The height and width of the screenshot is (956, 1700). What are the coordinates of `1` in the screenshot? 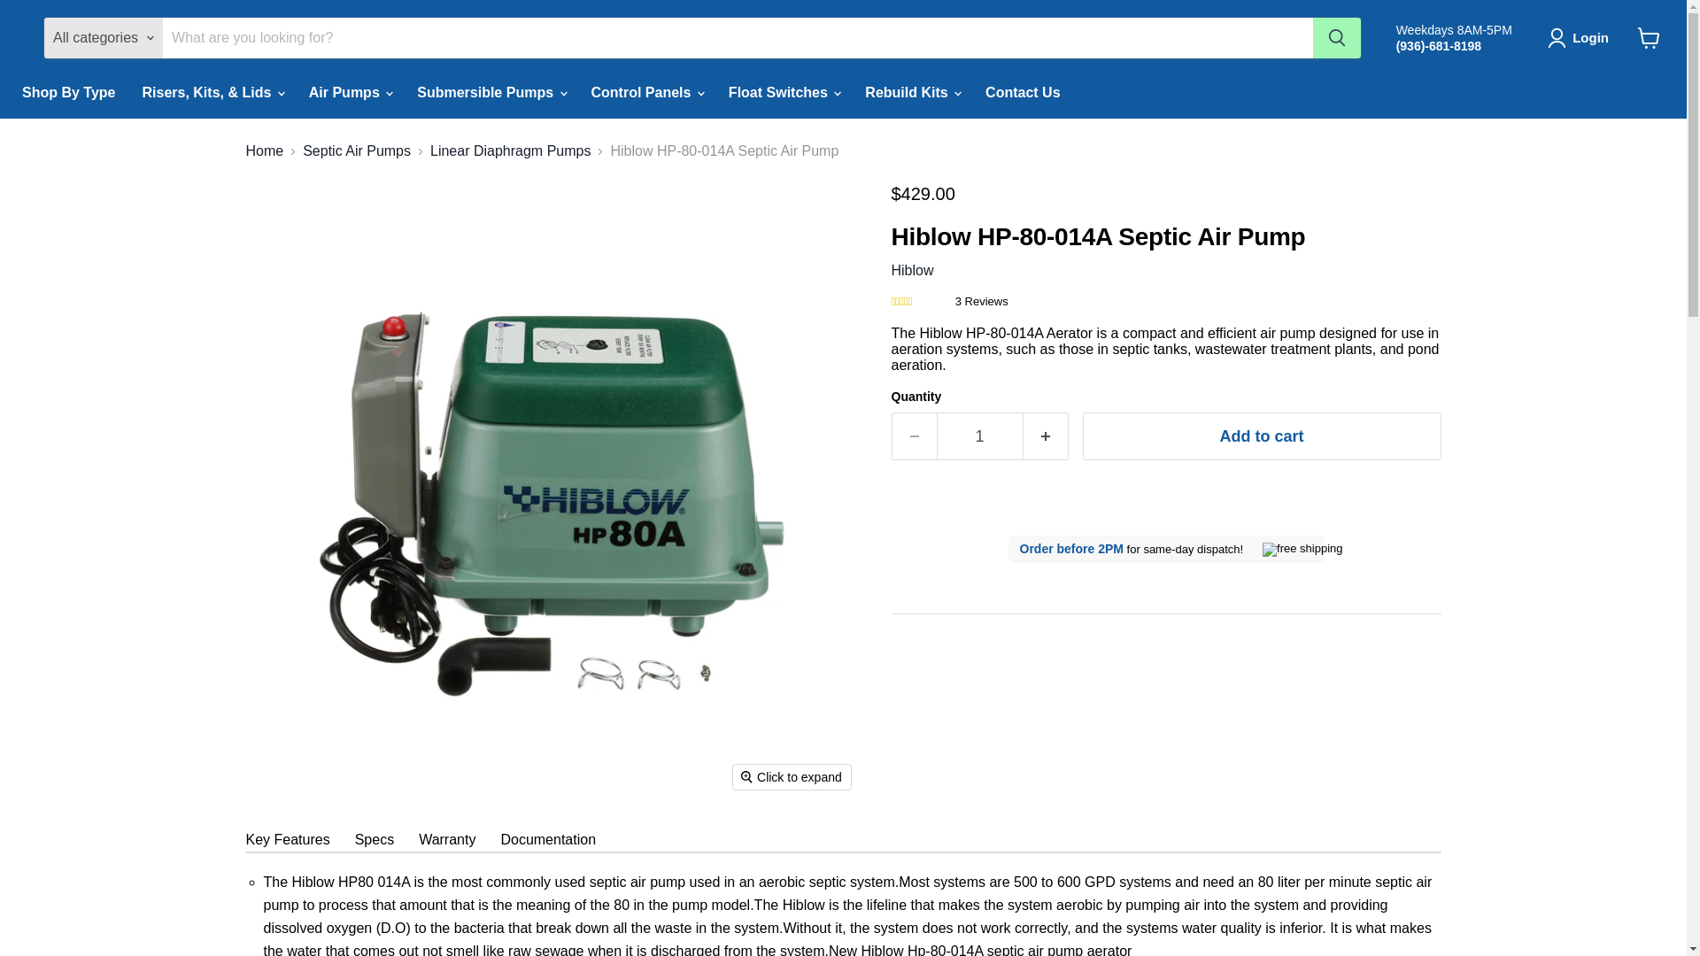 It's located at (979, 436).